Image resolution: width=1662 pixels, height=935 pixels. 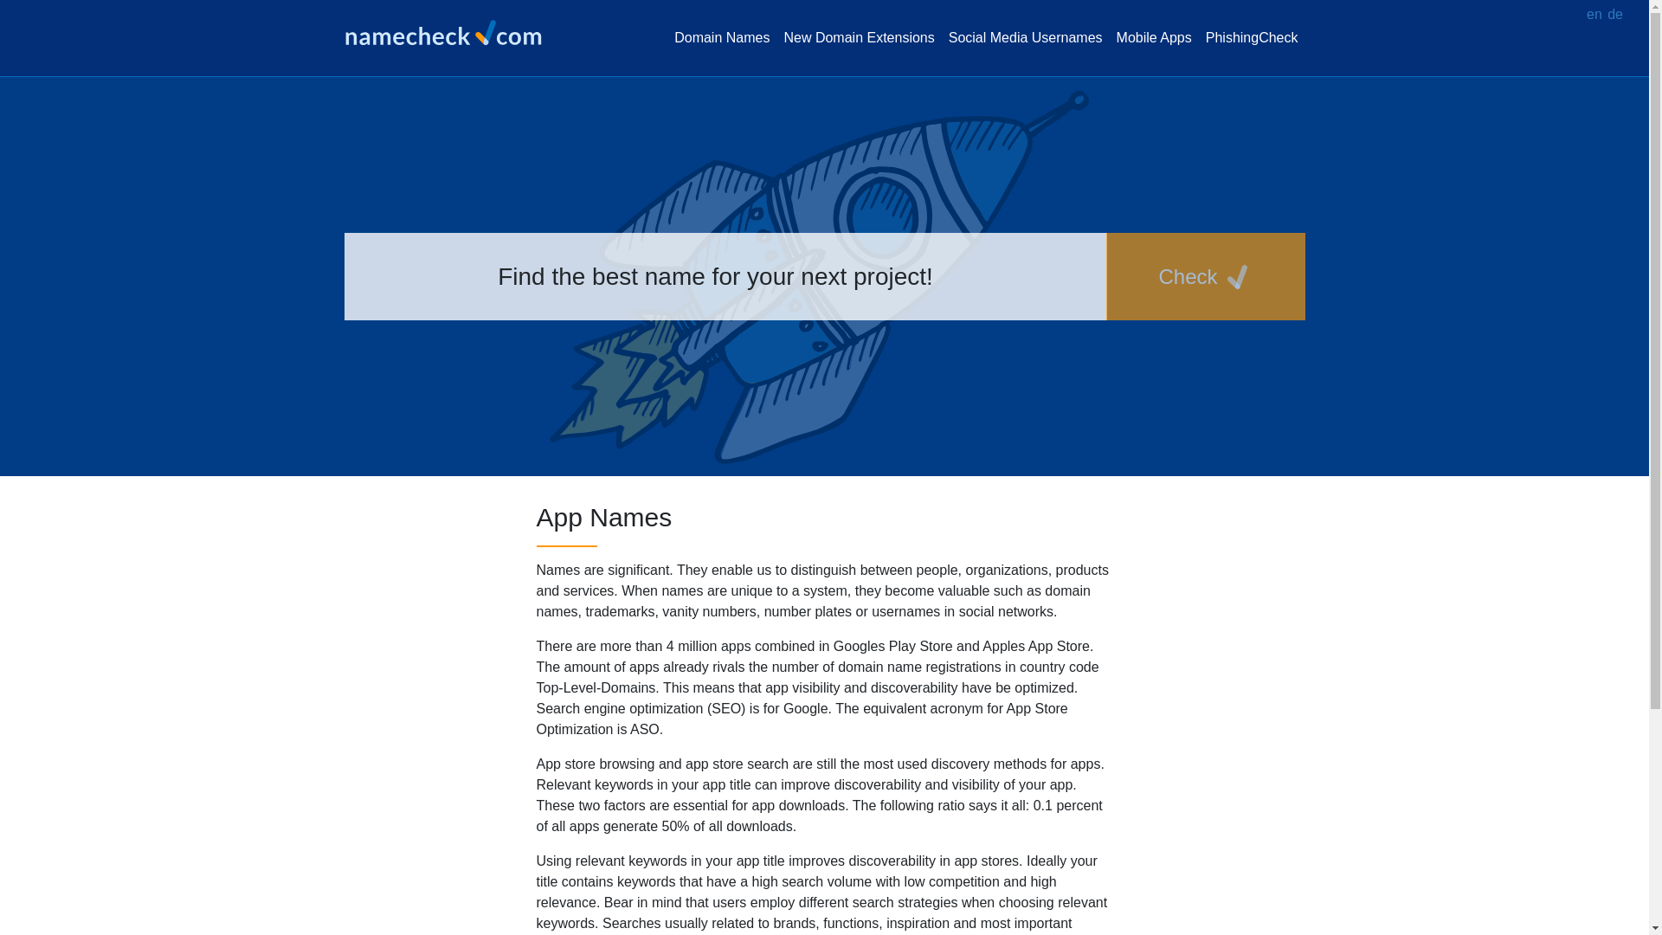 I want to click on Mobile Apps, so click(x=1154, y=37).